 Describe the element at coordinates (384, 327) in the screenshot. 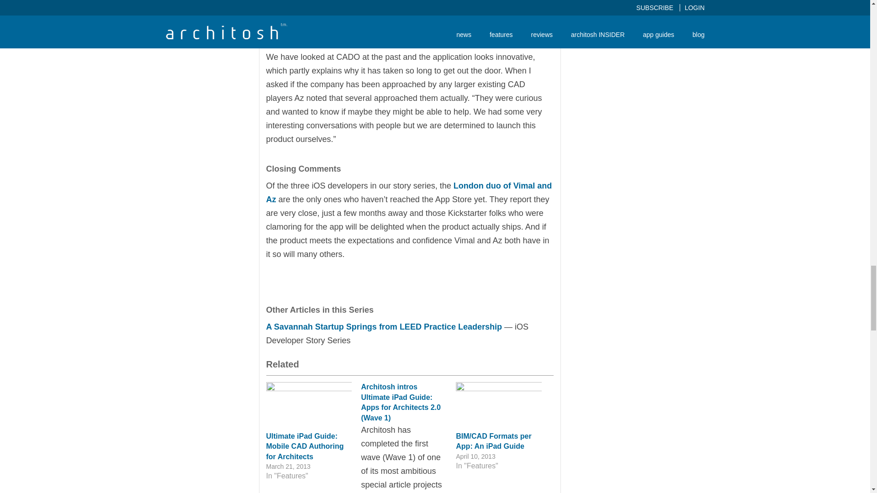

I see `A Savannah Startup Springs from LEED Practice Leadership` at that location.